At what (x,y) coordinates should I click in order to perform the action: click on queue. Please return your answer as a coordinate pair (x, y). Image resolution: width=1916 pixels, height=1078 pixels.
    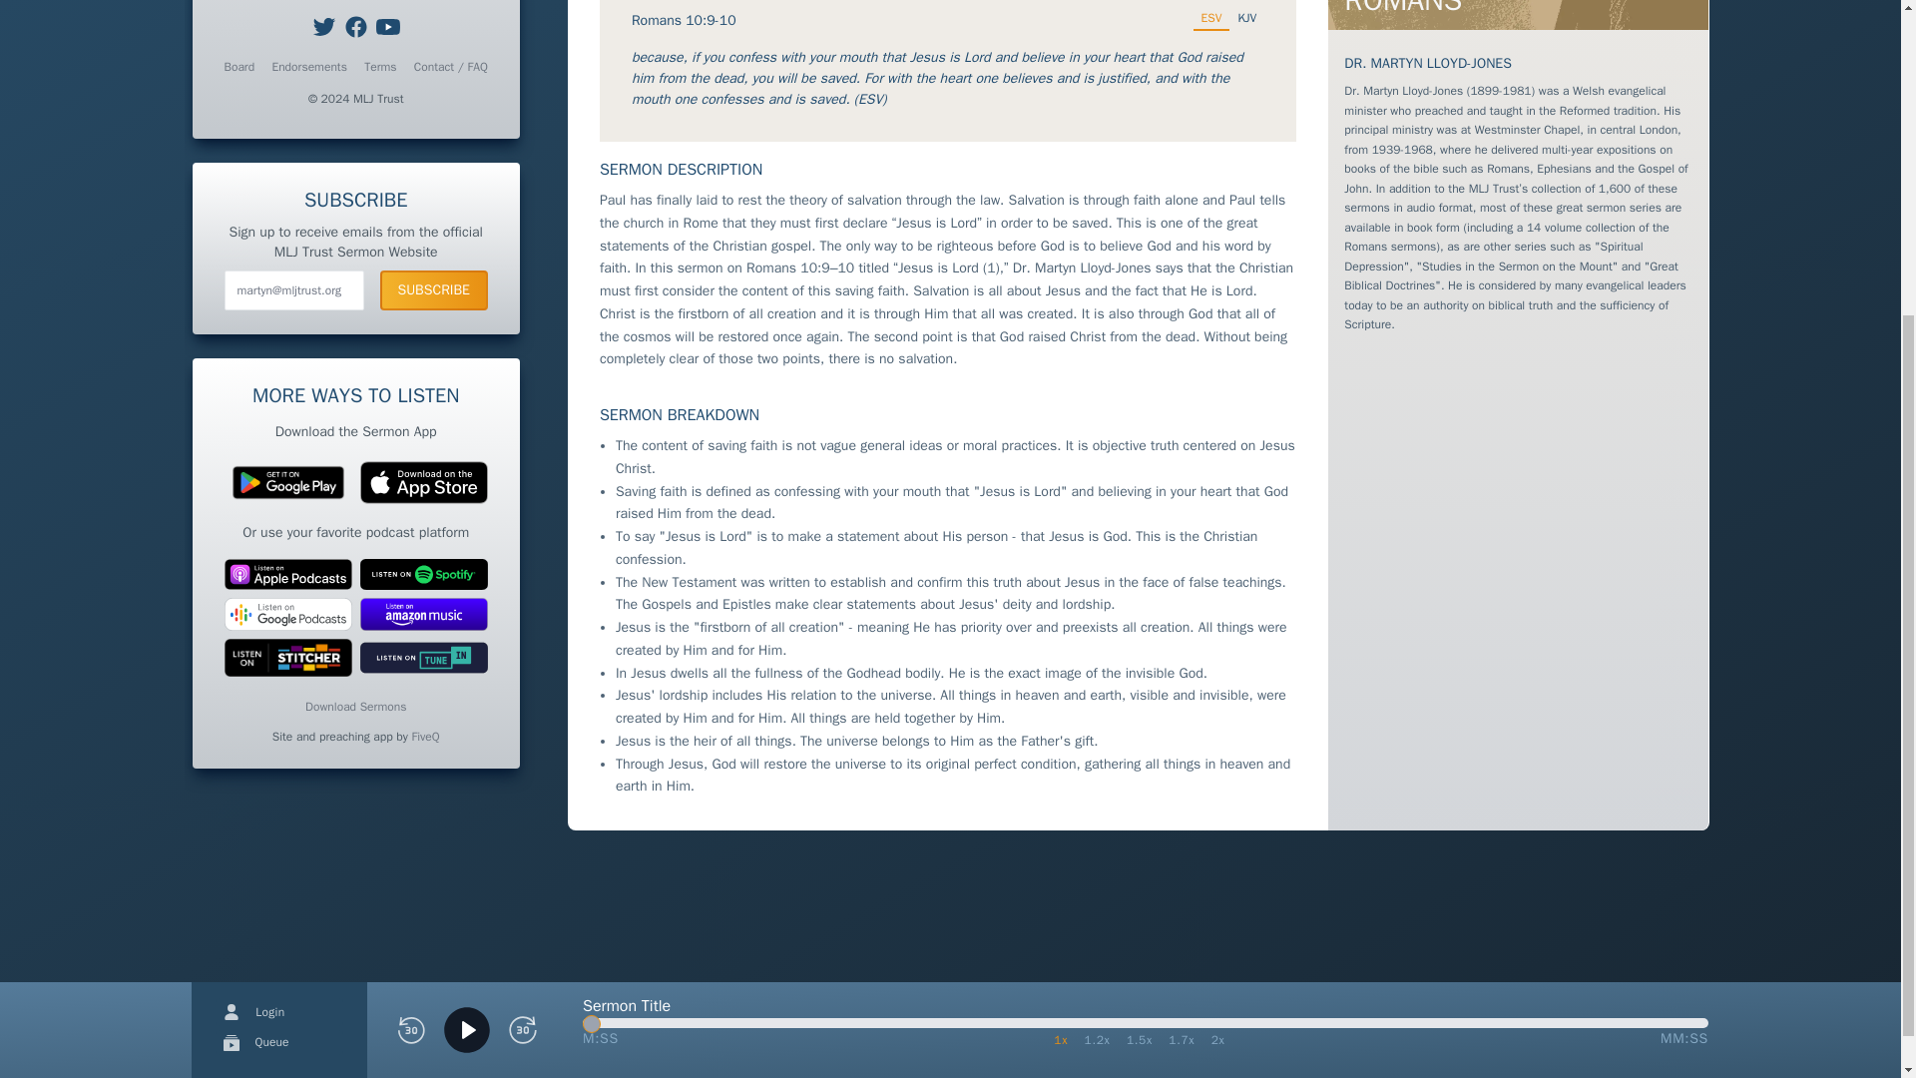
    Looking at the image, I should click on (232, 593).